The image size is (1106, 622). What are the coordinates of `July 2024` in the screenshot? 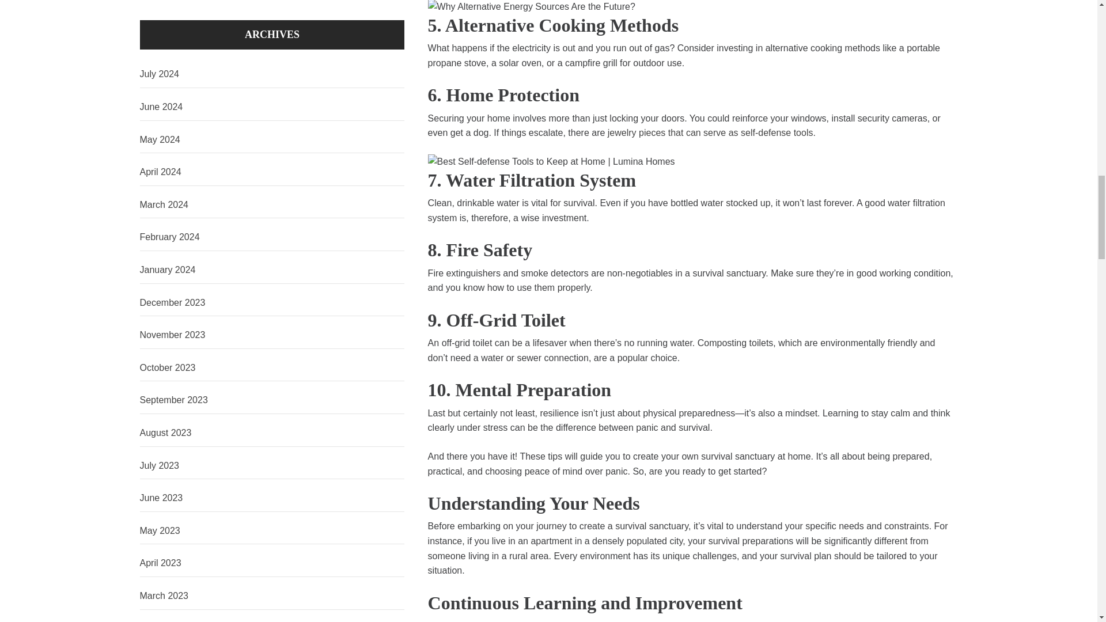 It's located at (272, 74).